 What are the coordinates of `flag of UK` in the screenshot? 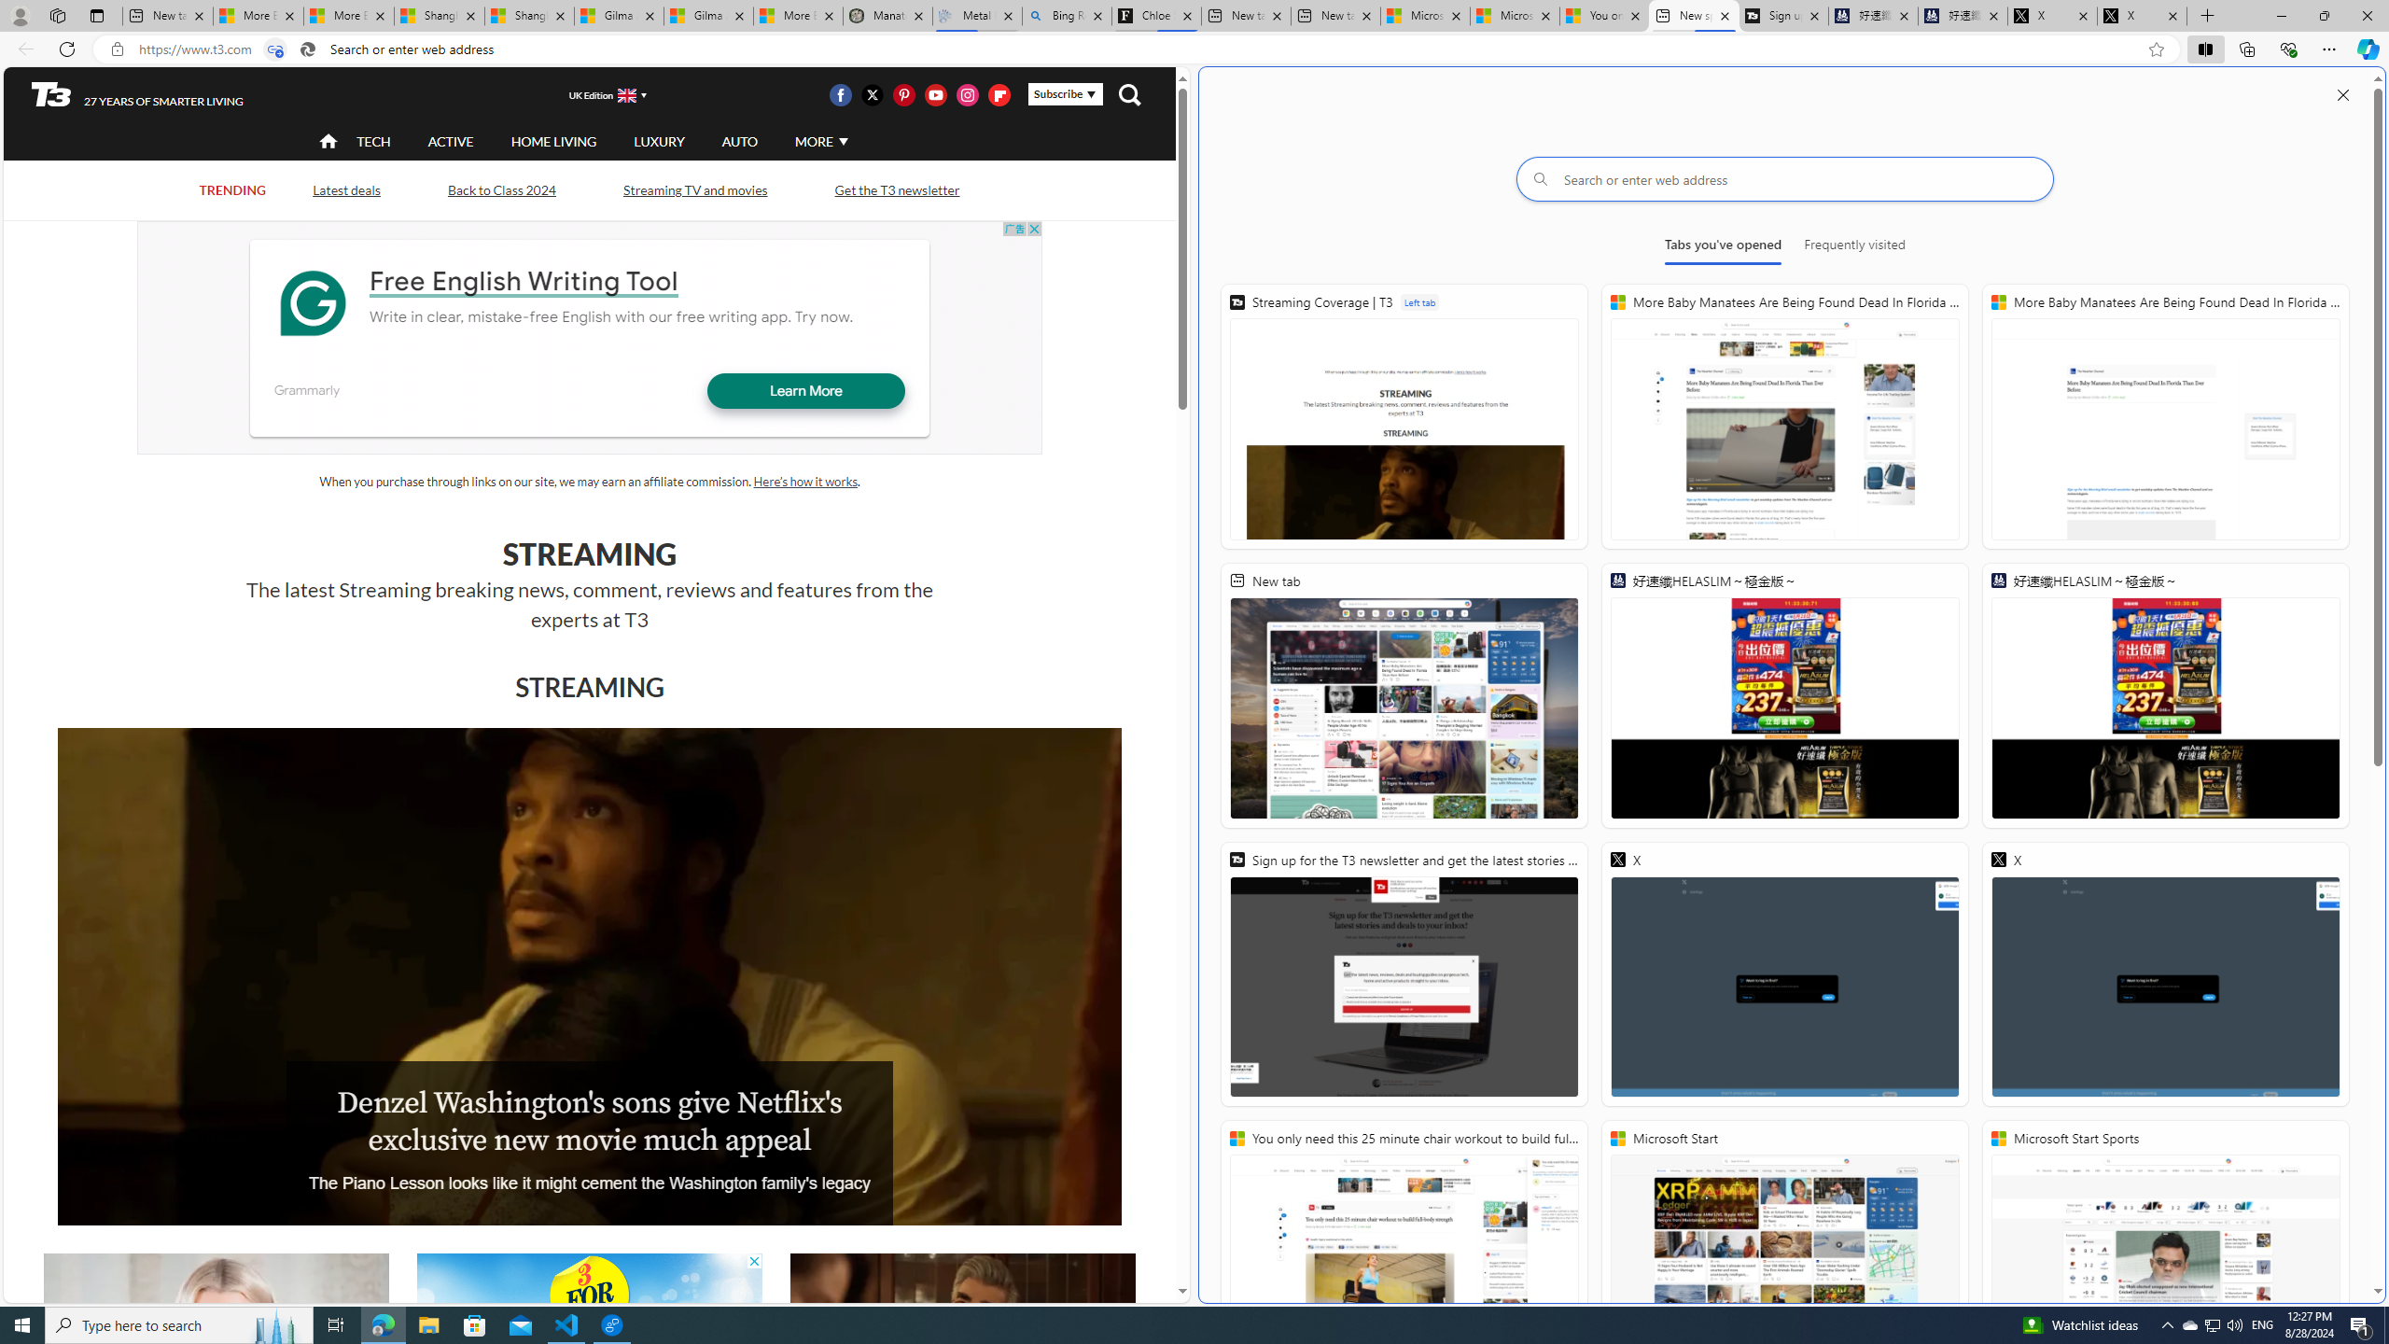 It's located at (628, 94).